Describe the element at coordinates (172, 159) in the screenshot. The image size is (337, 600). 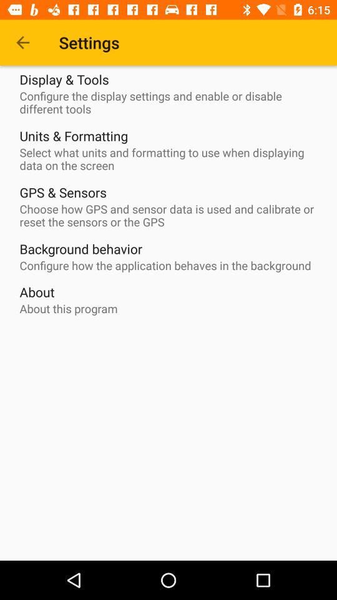
I see `press the icon above gps & sensors` at that location.